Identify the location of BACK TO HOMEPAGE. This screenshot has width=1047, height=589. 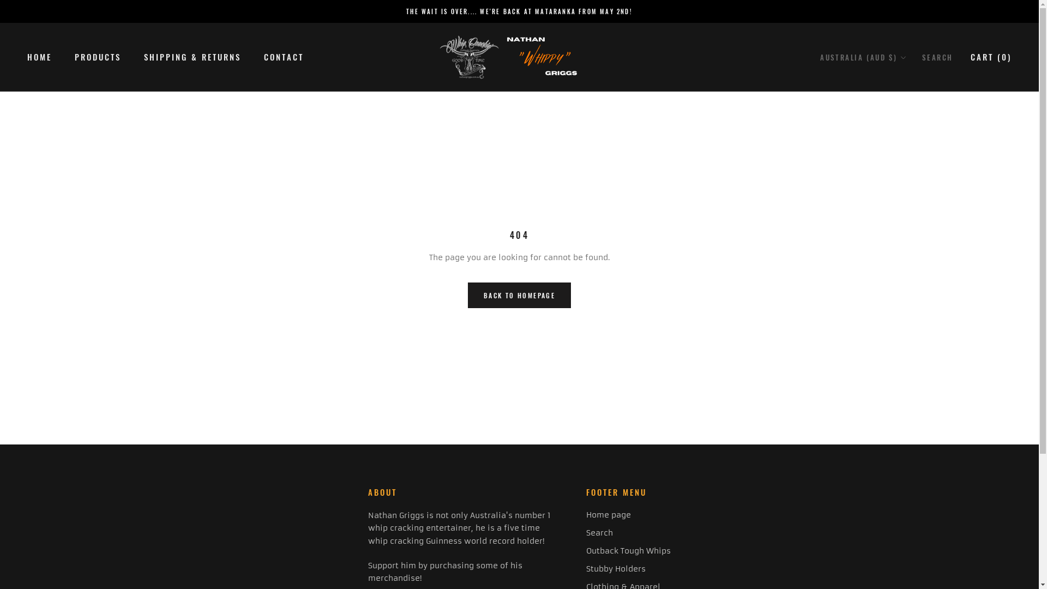
(519, 296).